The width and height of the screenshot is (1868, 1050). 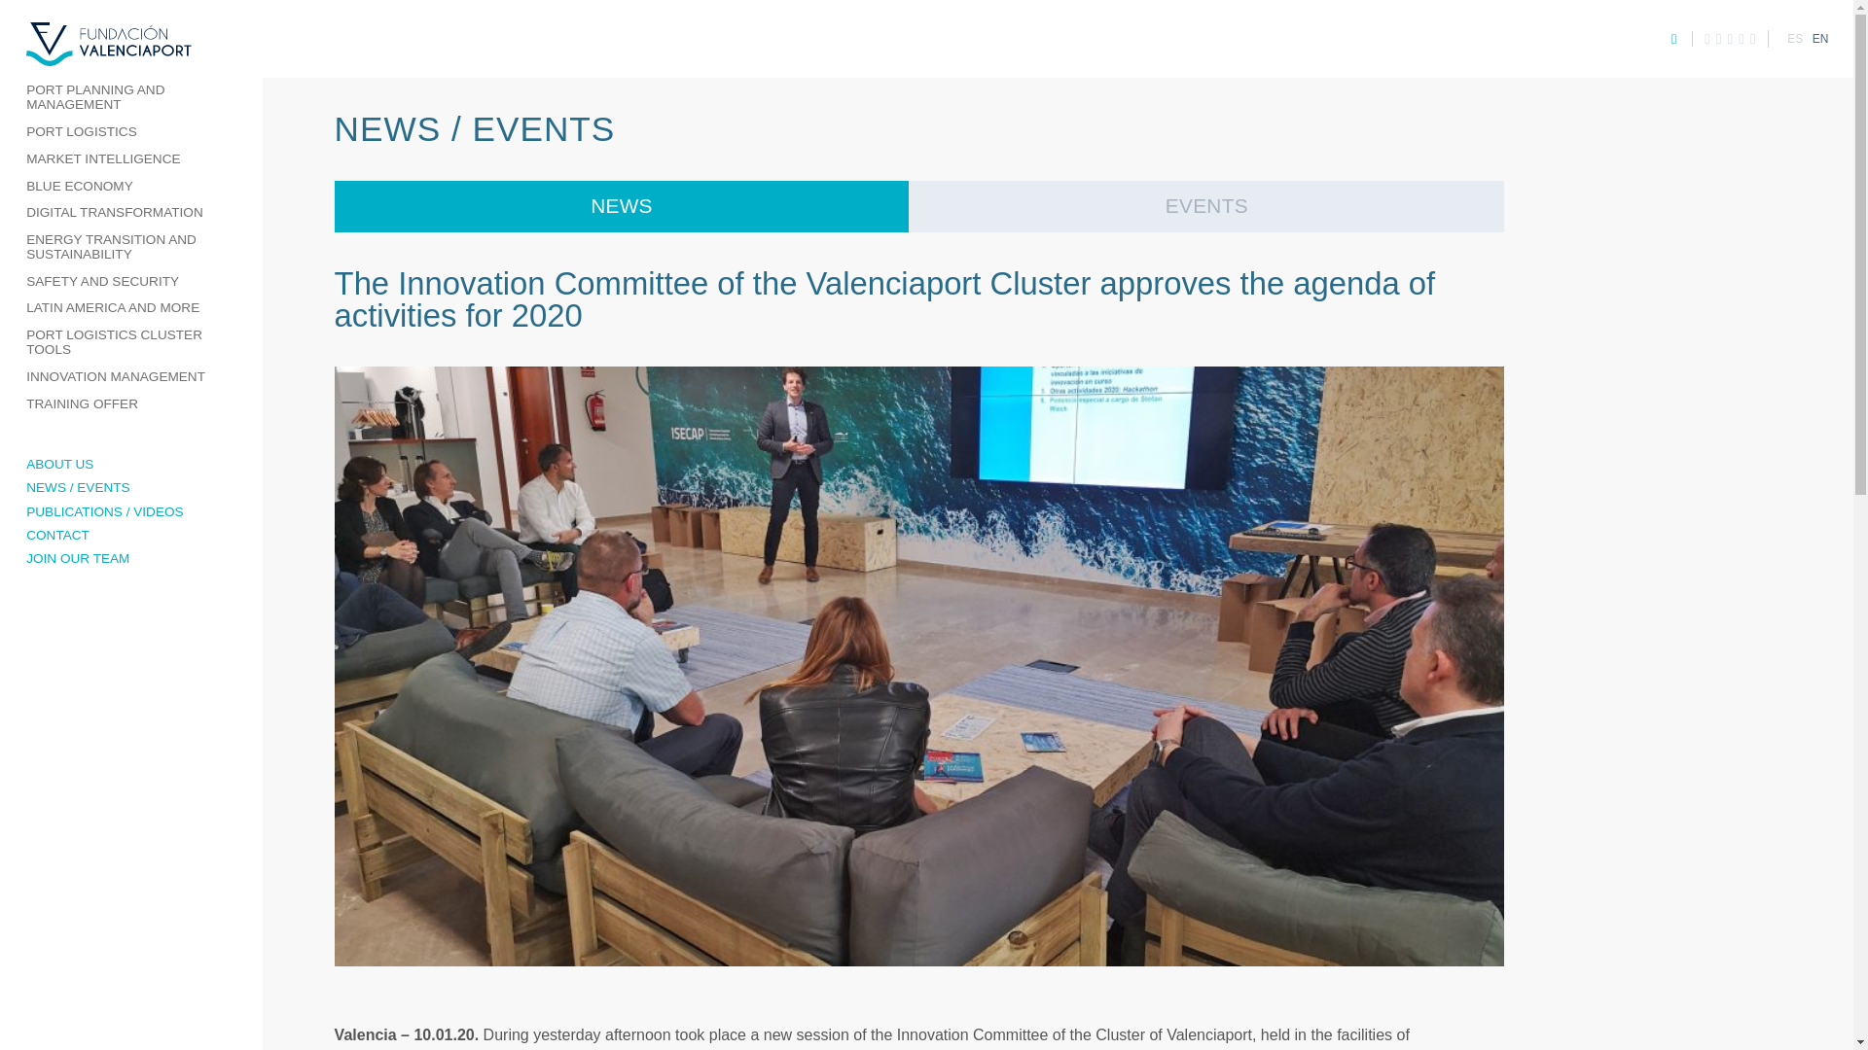 What do you see at coordinates (131, 558) in the screenshot?
I see `JOIN OUR TEAM` at bounding box center [131, 558].